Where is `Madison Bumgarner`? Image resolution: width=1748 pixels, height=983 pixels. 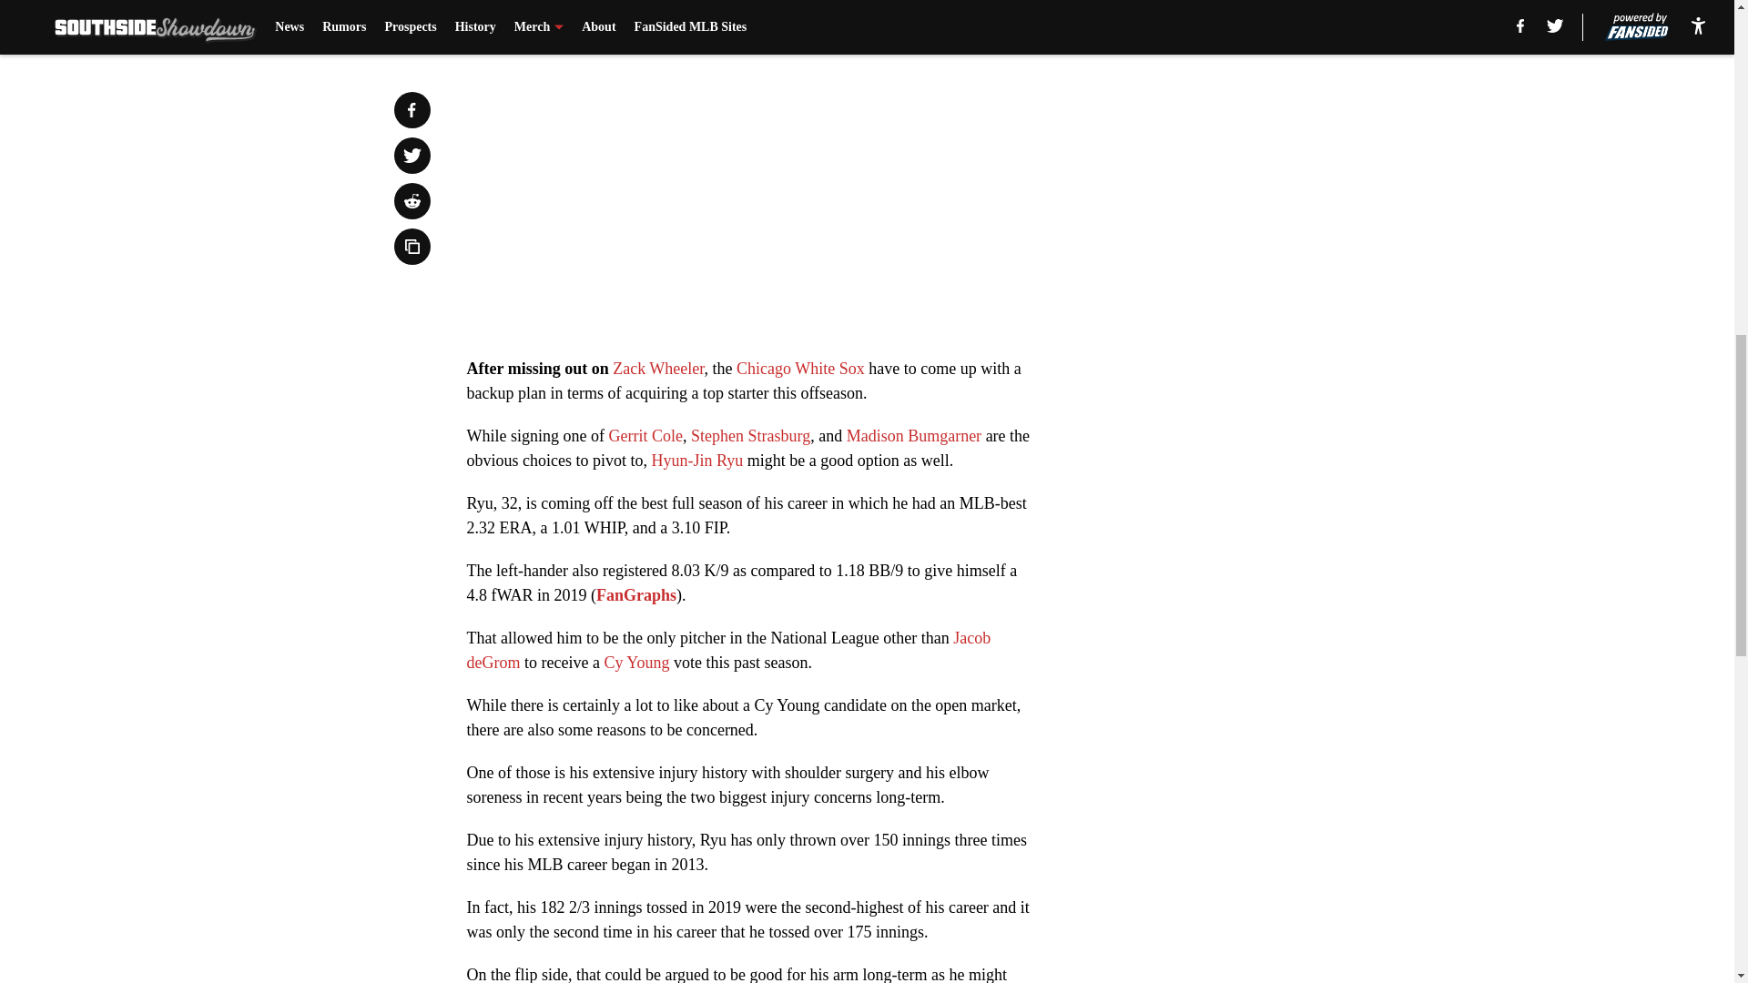
Madison Bumgarner is located at coordinates (913, 435).